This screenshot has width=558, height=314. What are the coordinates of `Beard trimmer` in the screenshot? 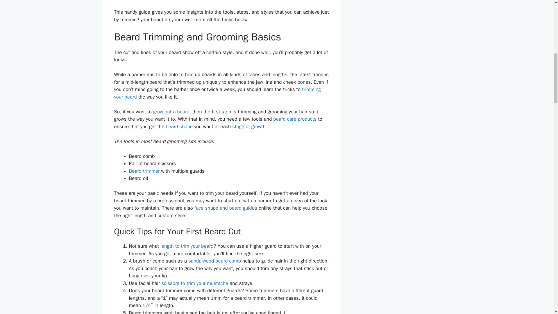 It's located at (144, 171).